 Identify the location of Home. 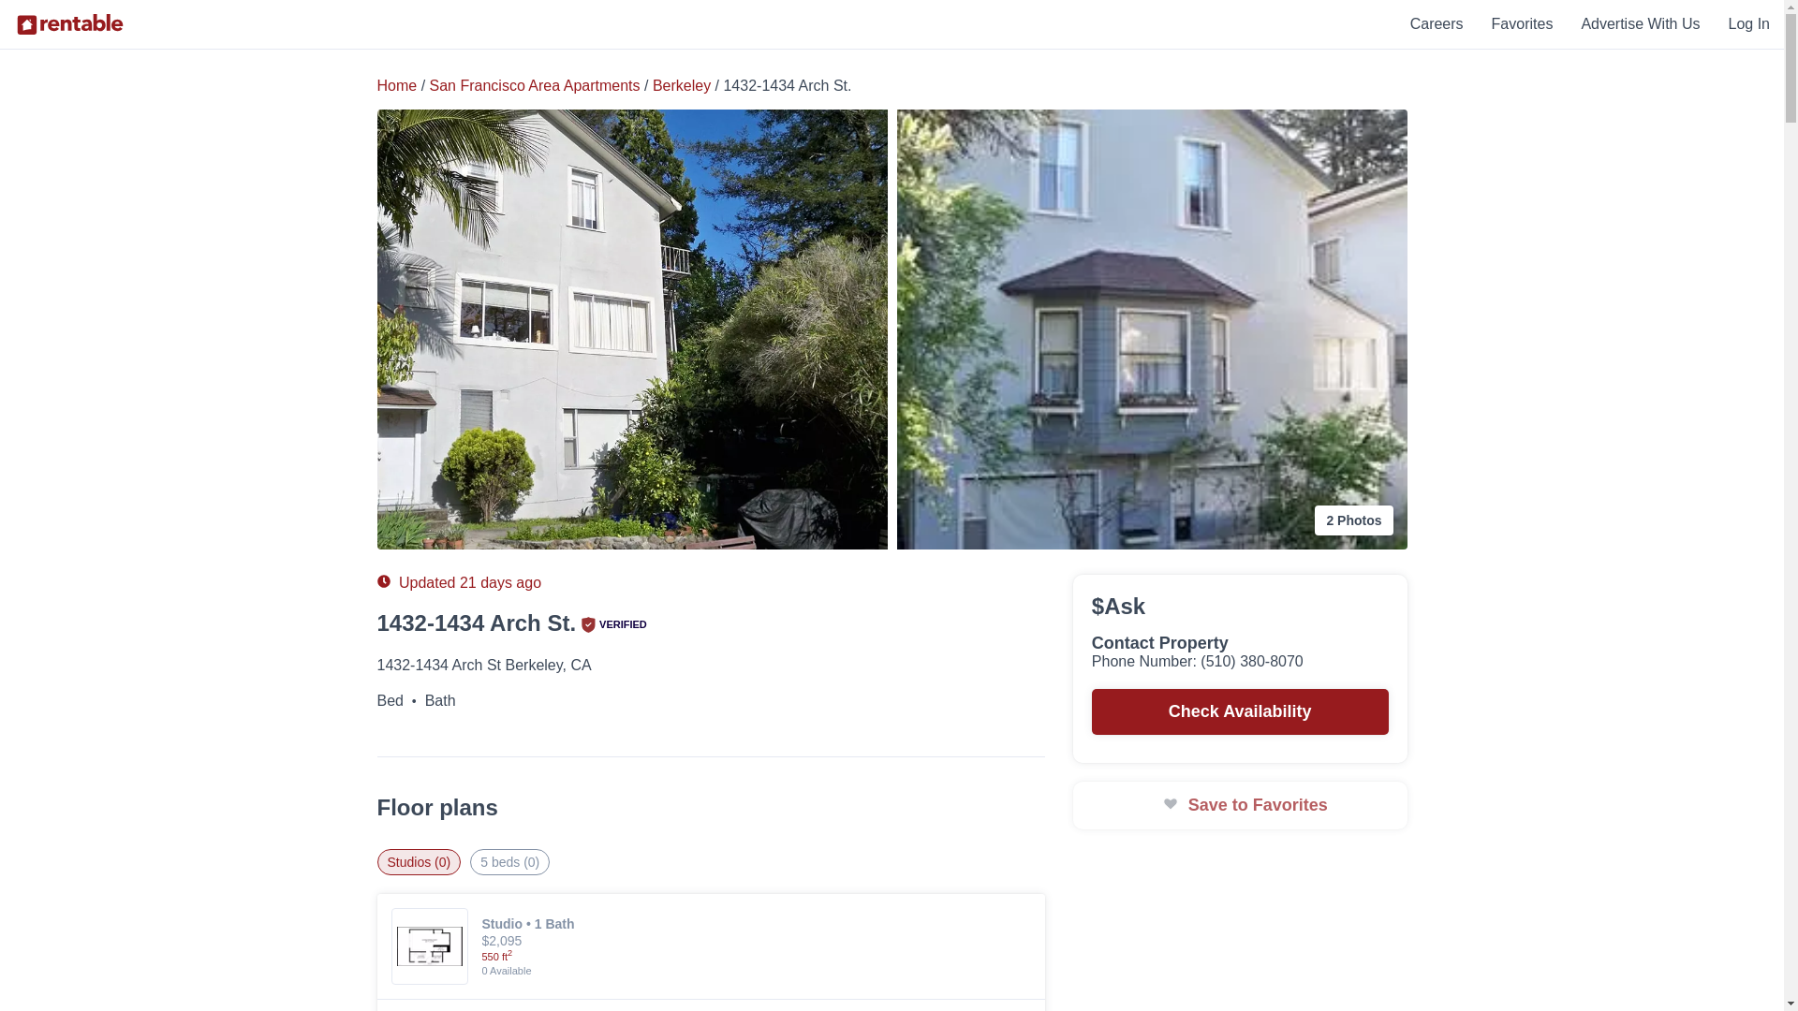
(396, 86).